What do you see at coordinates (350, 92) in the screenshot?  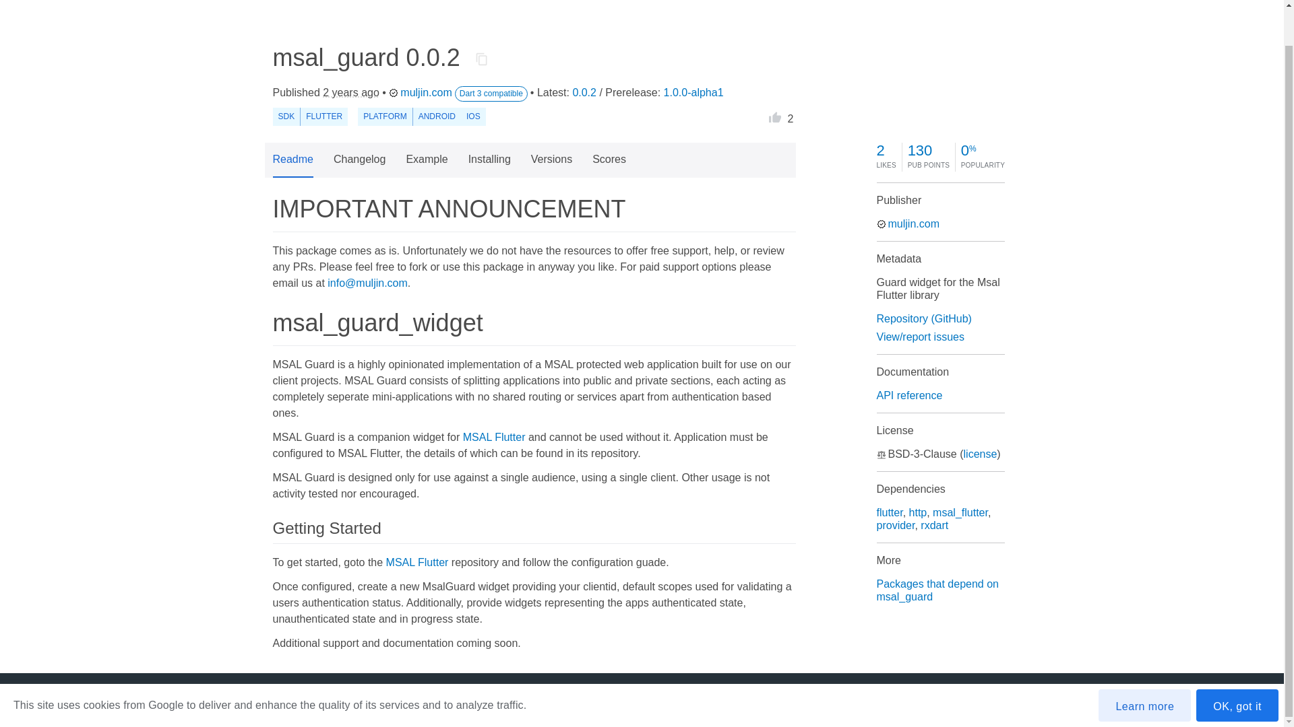 I see `Jun 10, 2022` at bounding box center [350, 92].